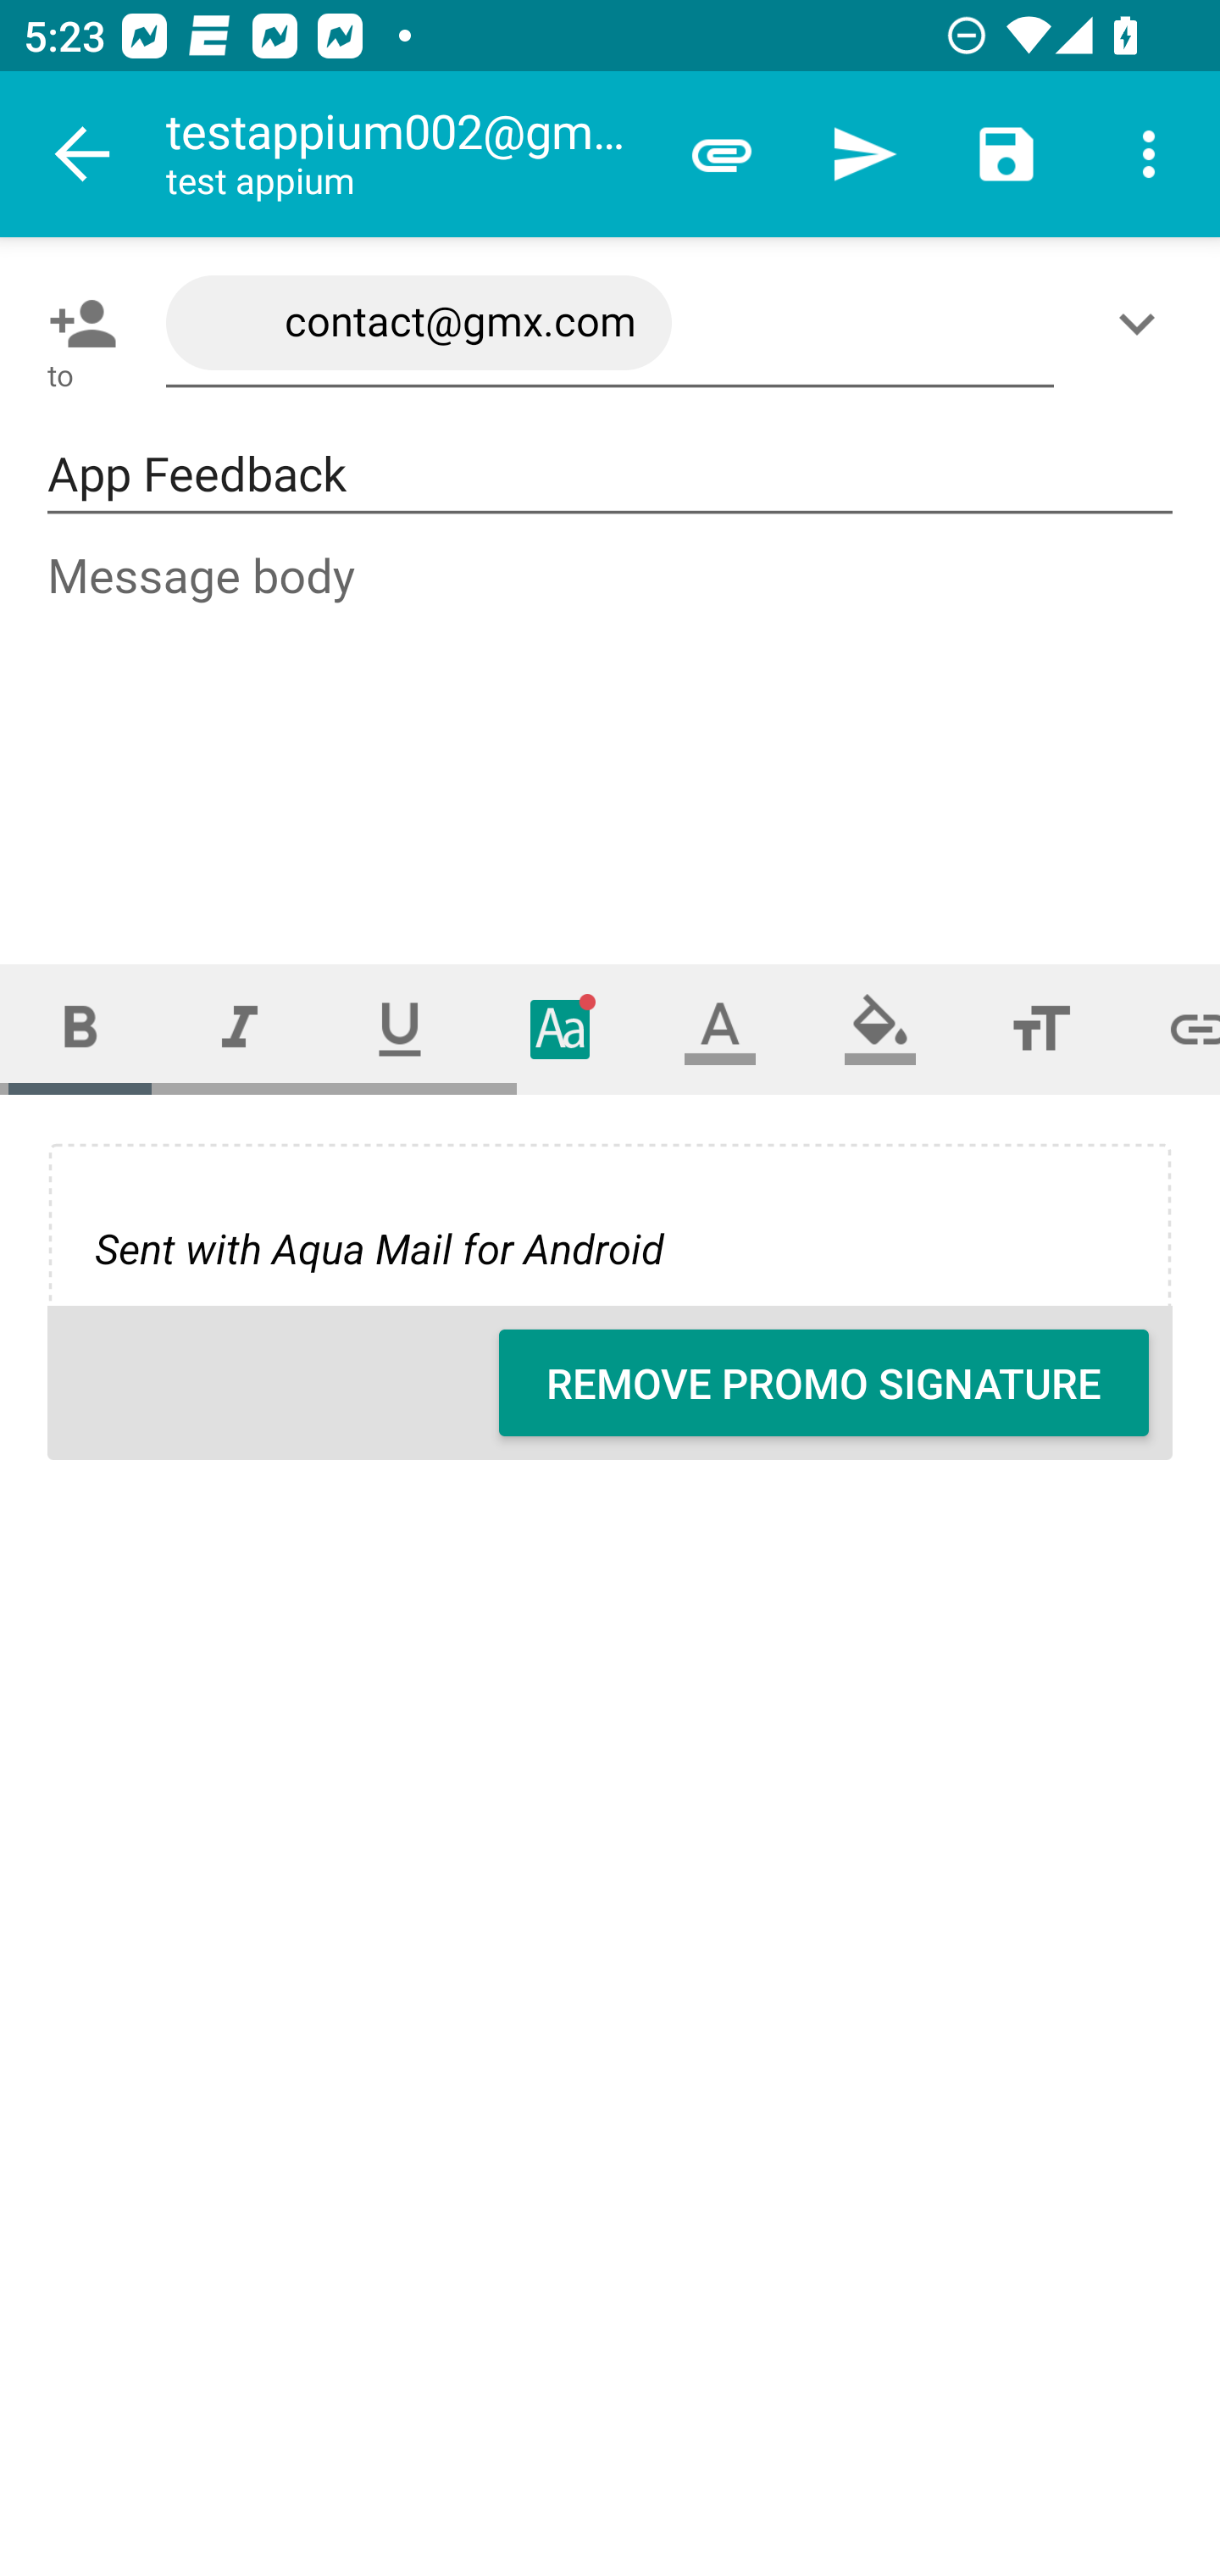 Image resolution: width=1220 pixels, height=2576 pixels. Describe the element at coordinates (408, 154) in the screenshot. I see `testappium002@gmail.com test appium` at that location.